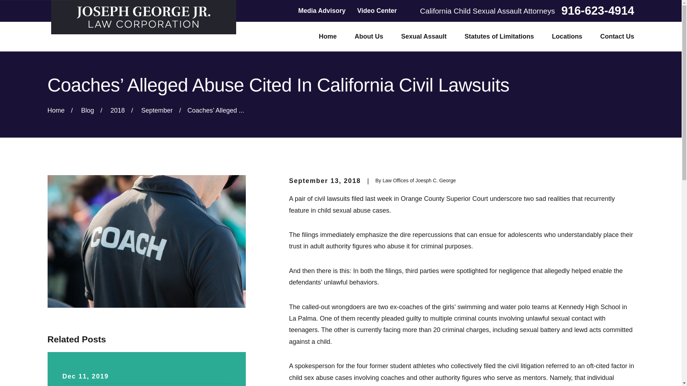 The image size is (687, 386). What do you see at coordinates (598, 11) in the screenshot?
I see `916-623-4914` at bounding box center [598, 11].